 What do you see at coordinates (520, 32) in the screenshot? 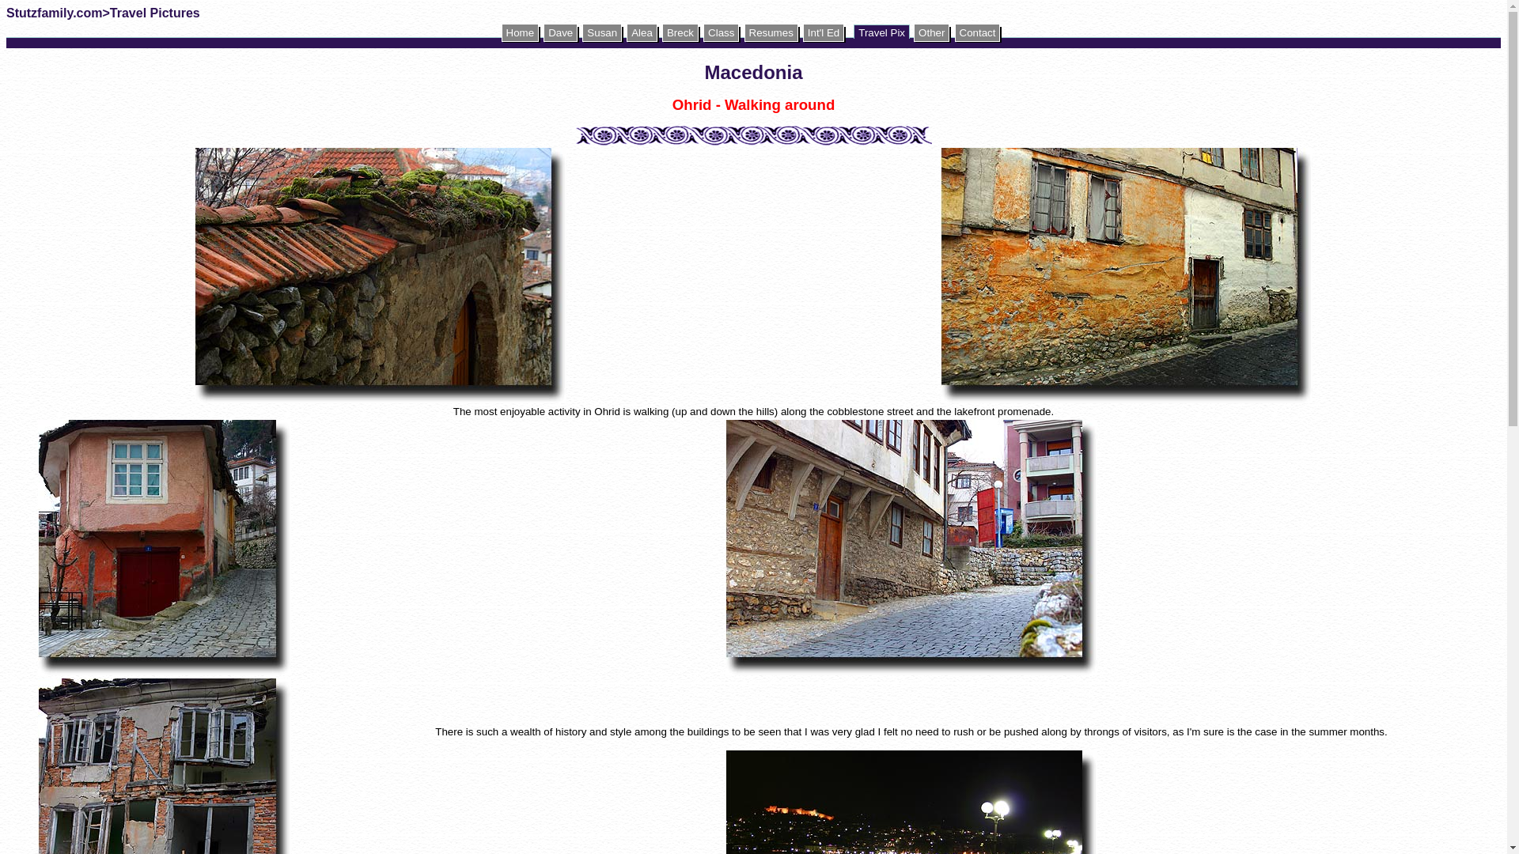
I see `Home` at bounding box center [520, 32].